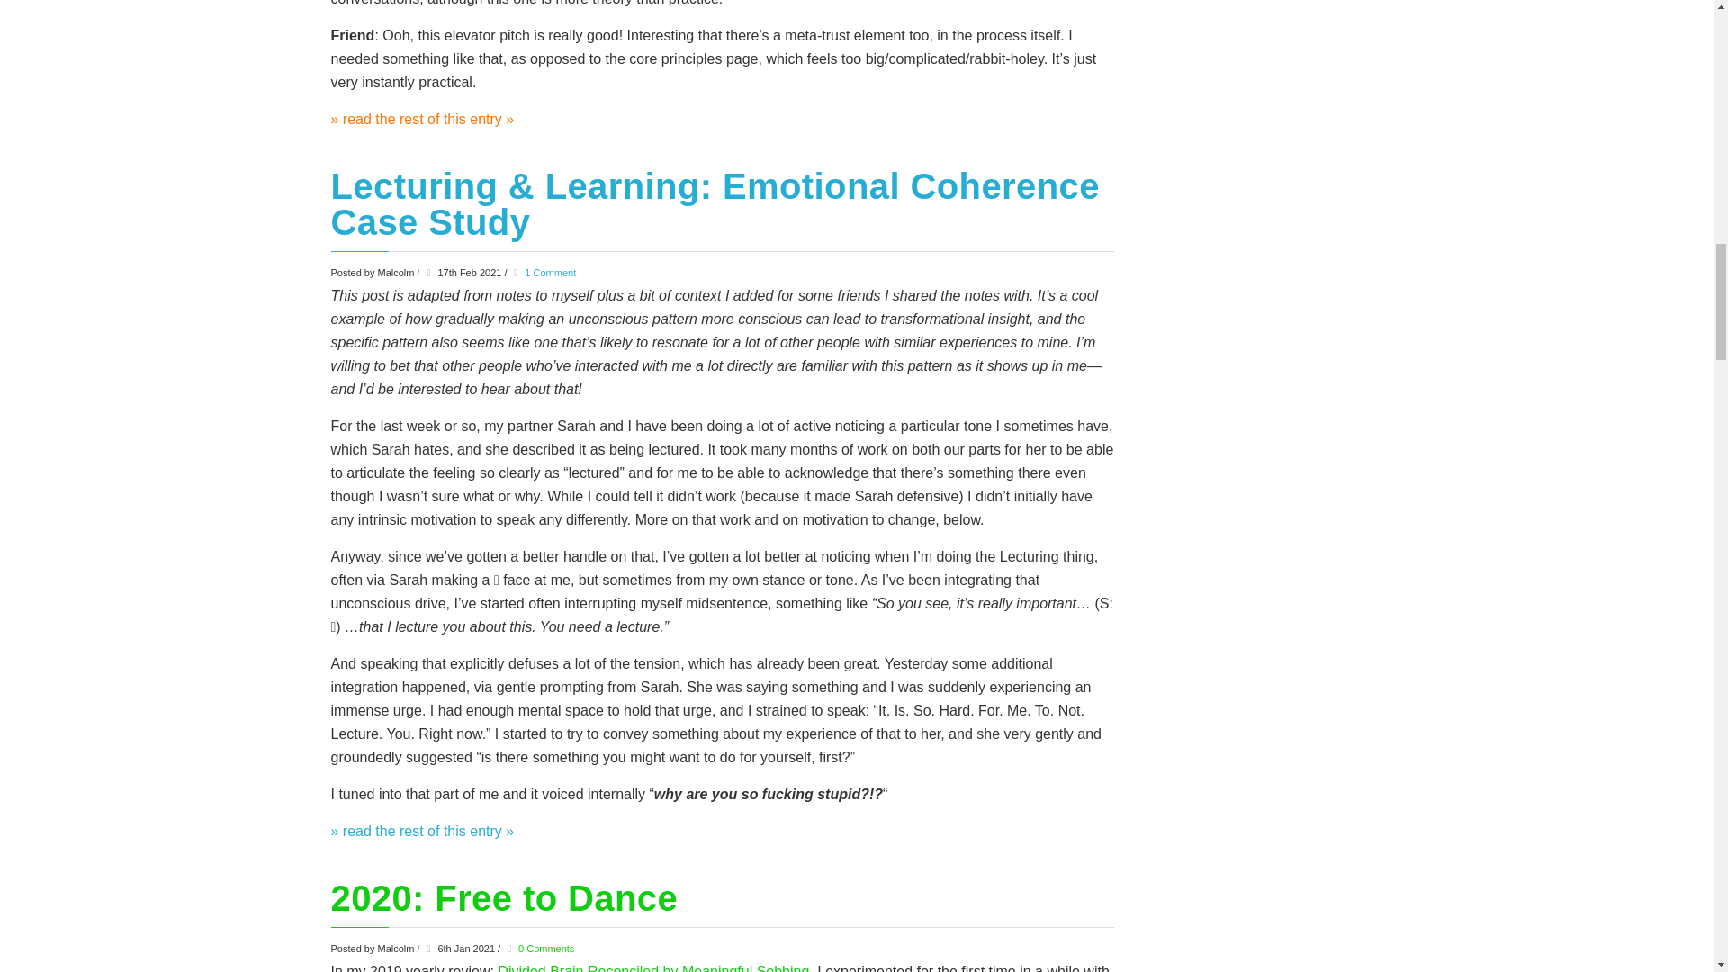 The image size is (1728, 972). Describe the element at coordinates (550, 272) in the screenshot. I see `1 Comment` at that location.